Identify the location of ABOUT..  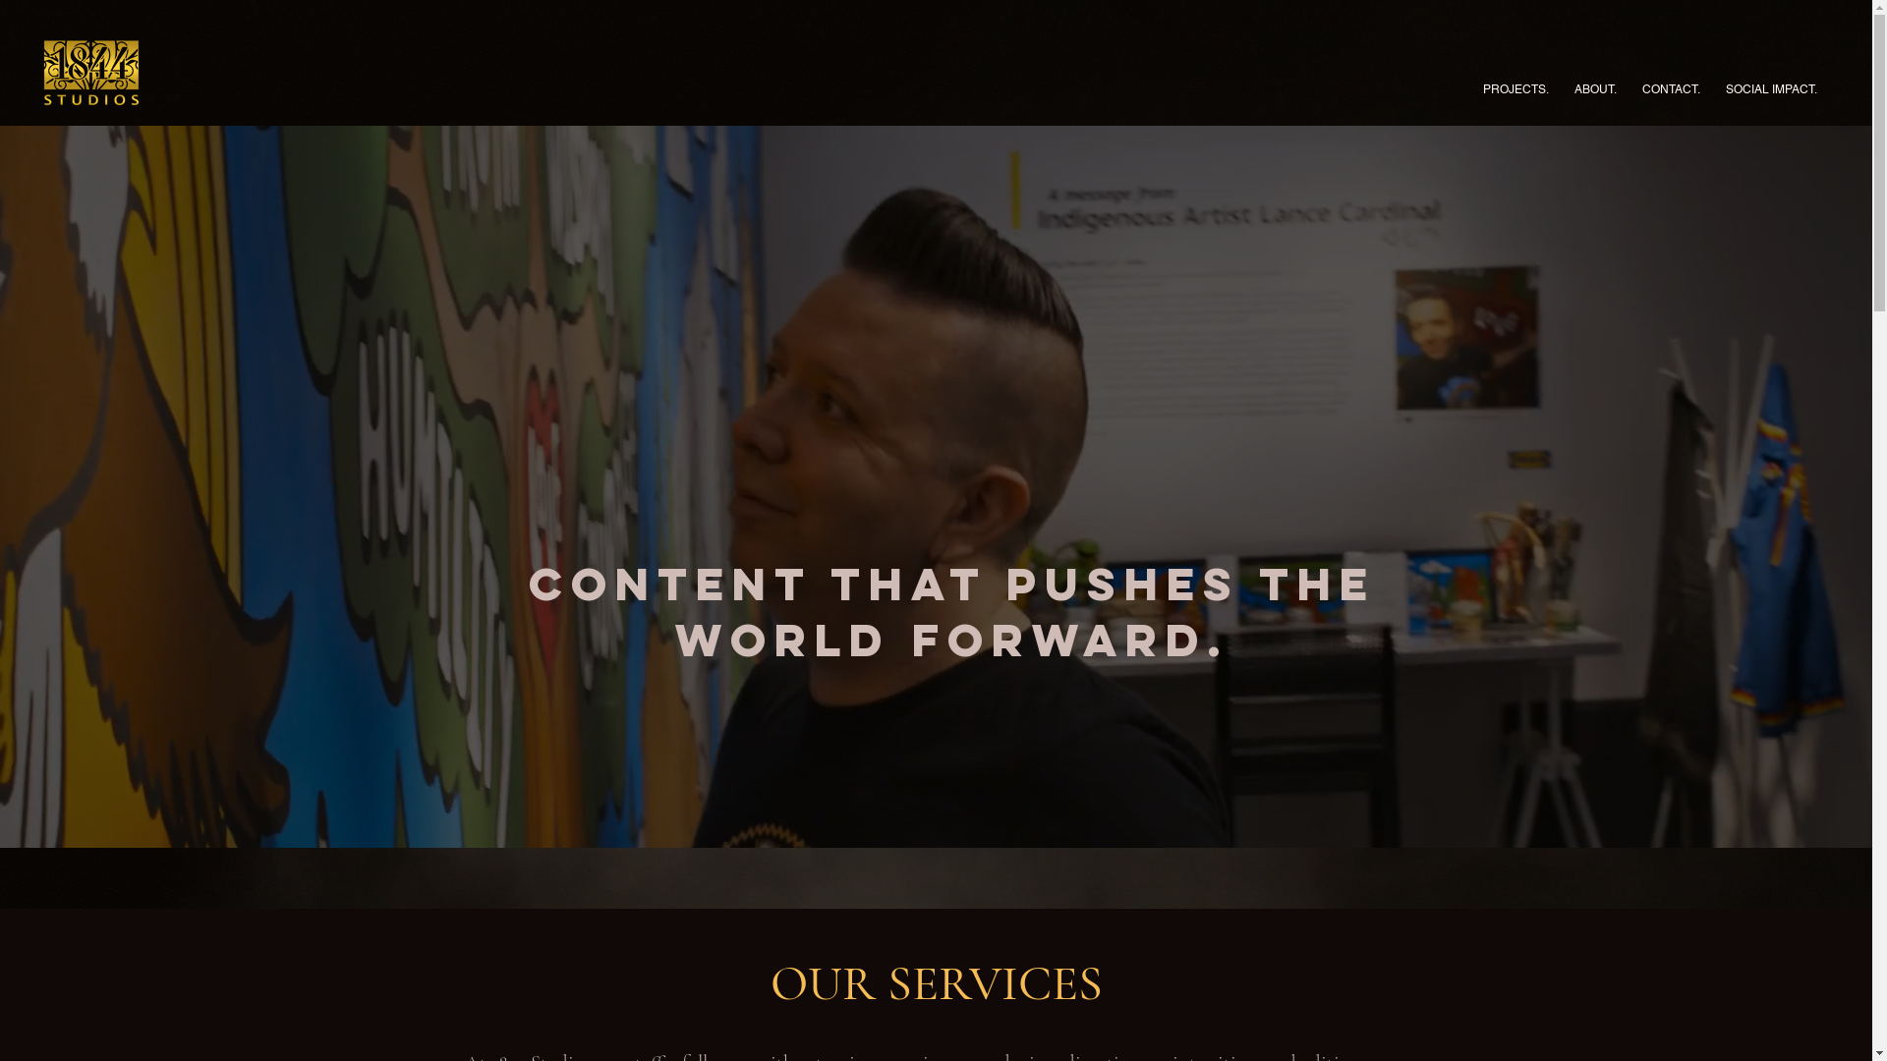
(1596, 81).